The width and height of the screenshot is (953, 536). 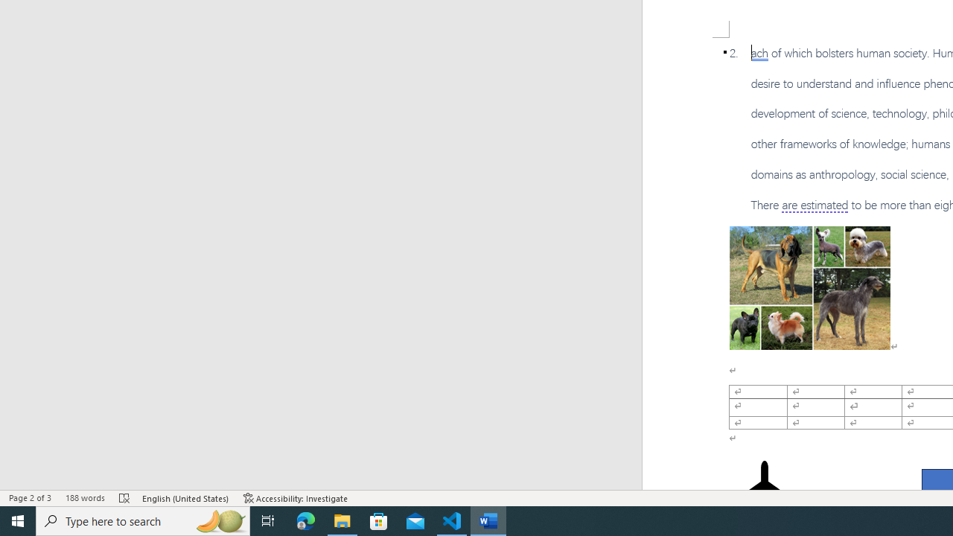 What do you see at coordinates (810, 287) in the screenshot?
I see `Morphological variation in six dogs` at bounding box center [810, 287].